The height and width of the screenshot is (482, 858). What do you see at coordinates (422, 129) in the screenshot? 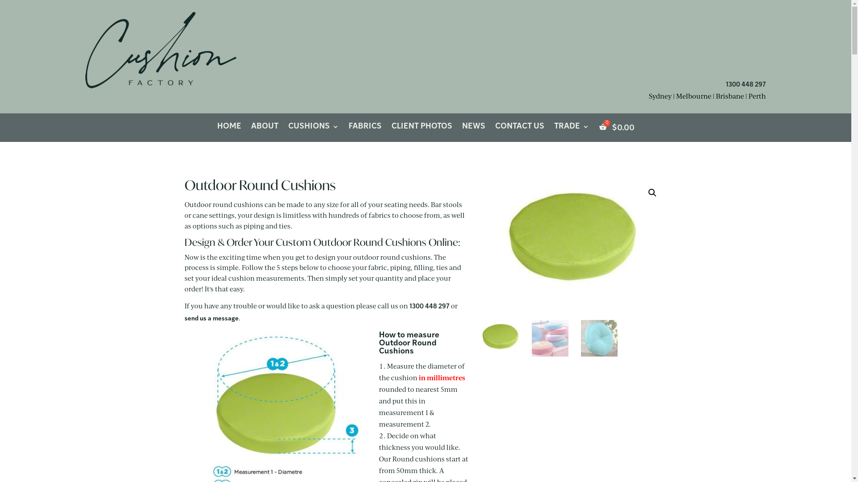
I see `CLIENT PHOTOS` at bounding box center [422, 129].